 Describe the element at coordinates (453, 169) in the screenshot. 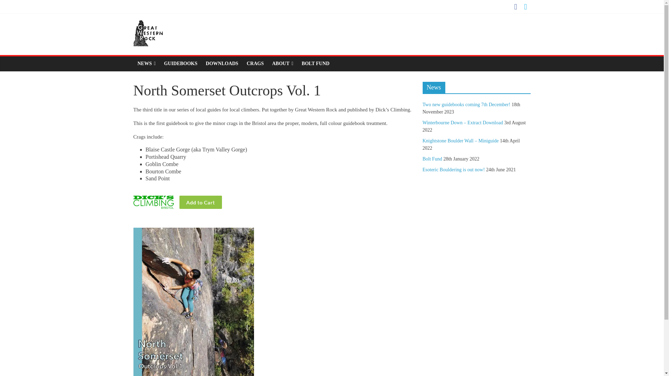

I see `Esoteric Bouldering is out now!` at that location.